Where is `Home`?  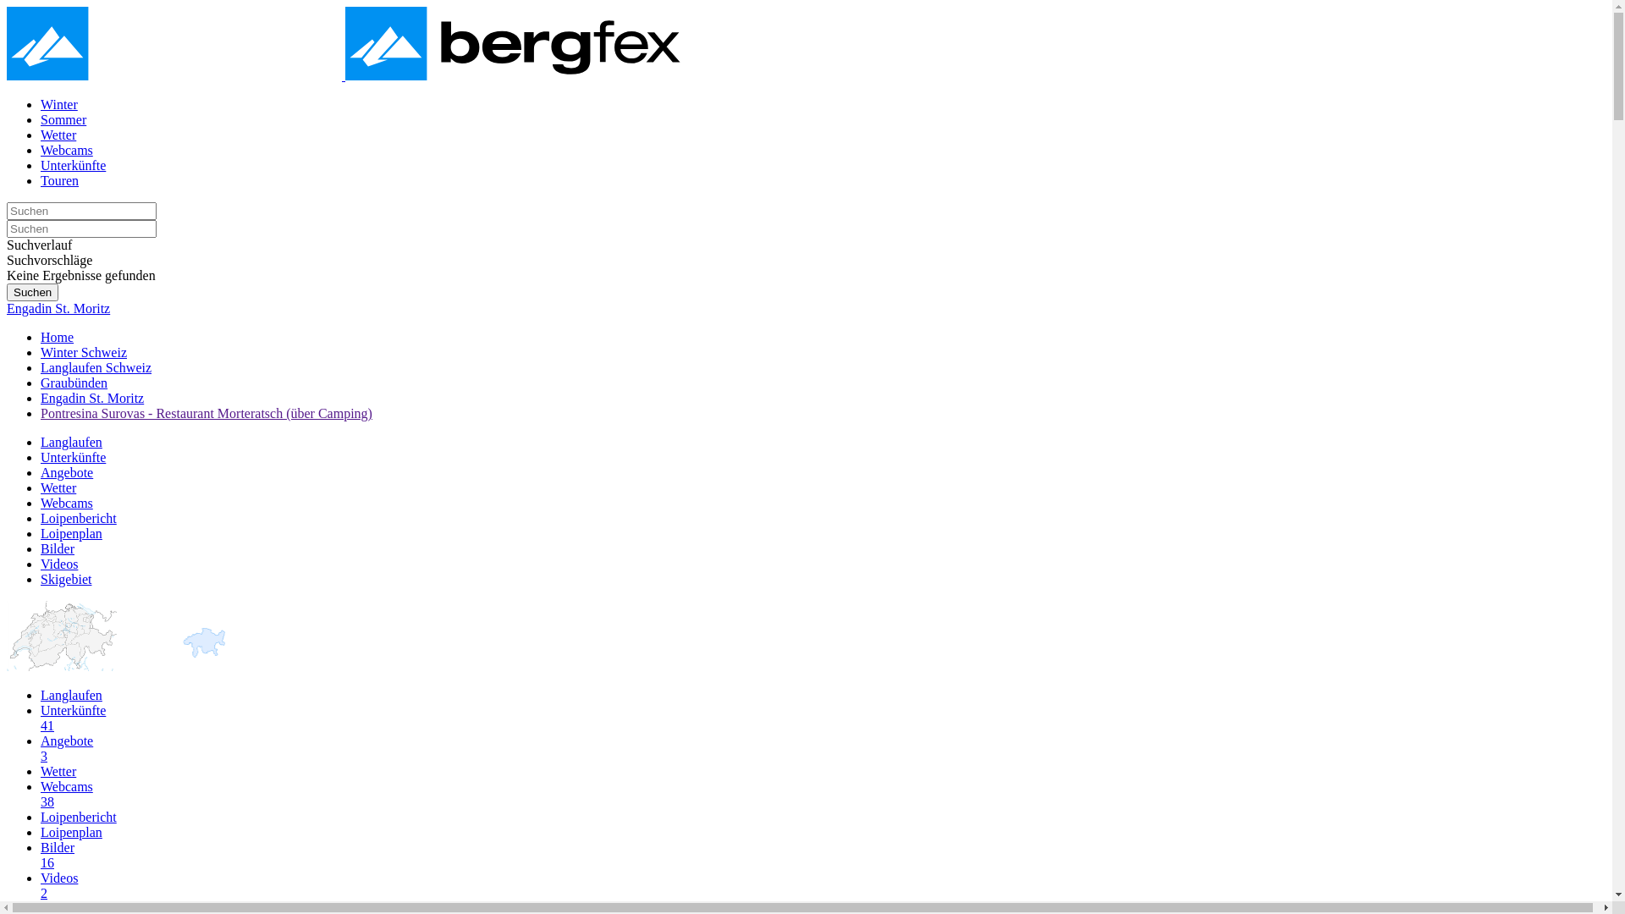
Home is located at coordinates (58, 337).